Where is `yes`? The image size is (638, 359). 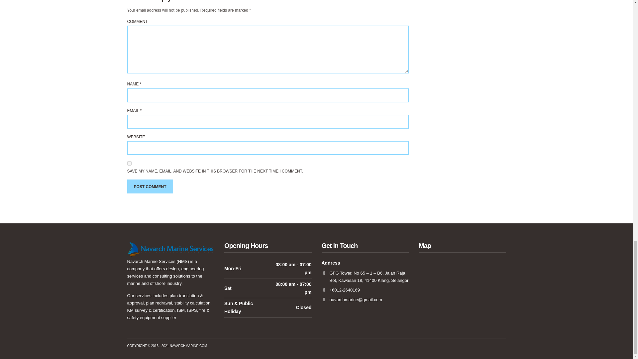 yes is located at coordinates (129, 163).